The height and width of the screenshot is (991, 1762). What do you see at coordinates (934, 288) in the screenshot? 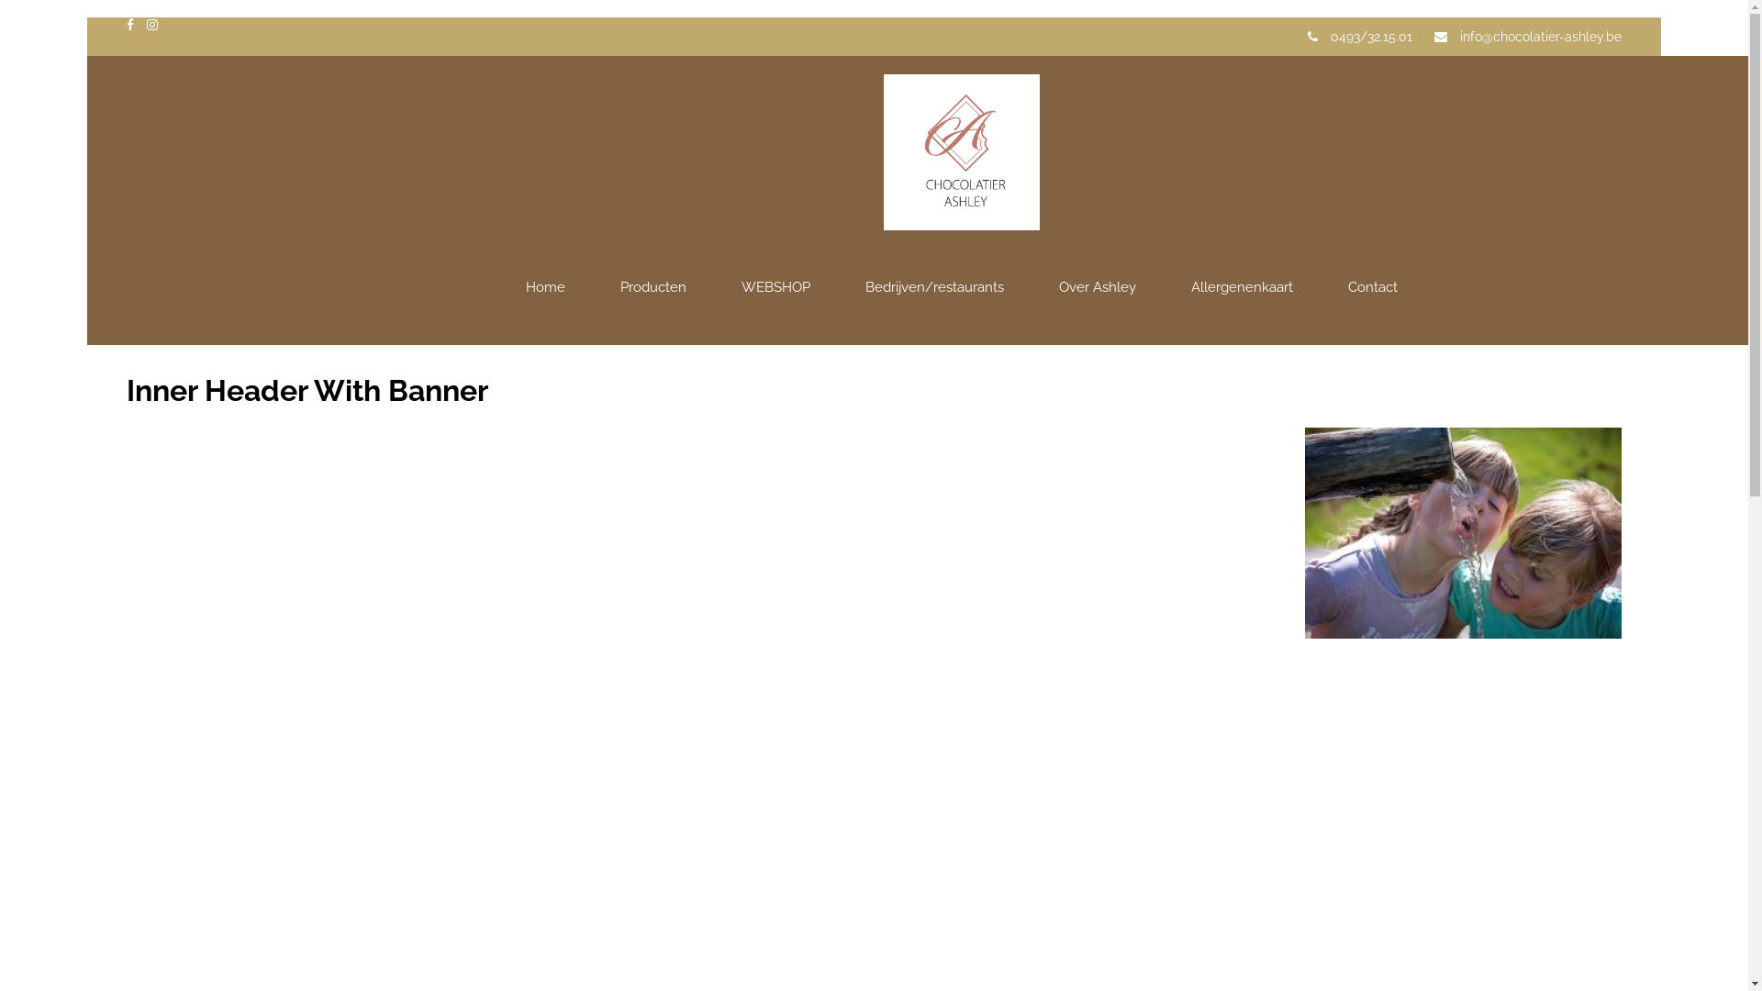
I see `Bedrijven/restaurants` at bounding box center [934, 288].